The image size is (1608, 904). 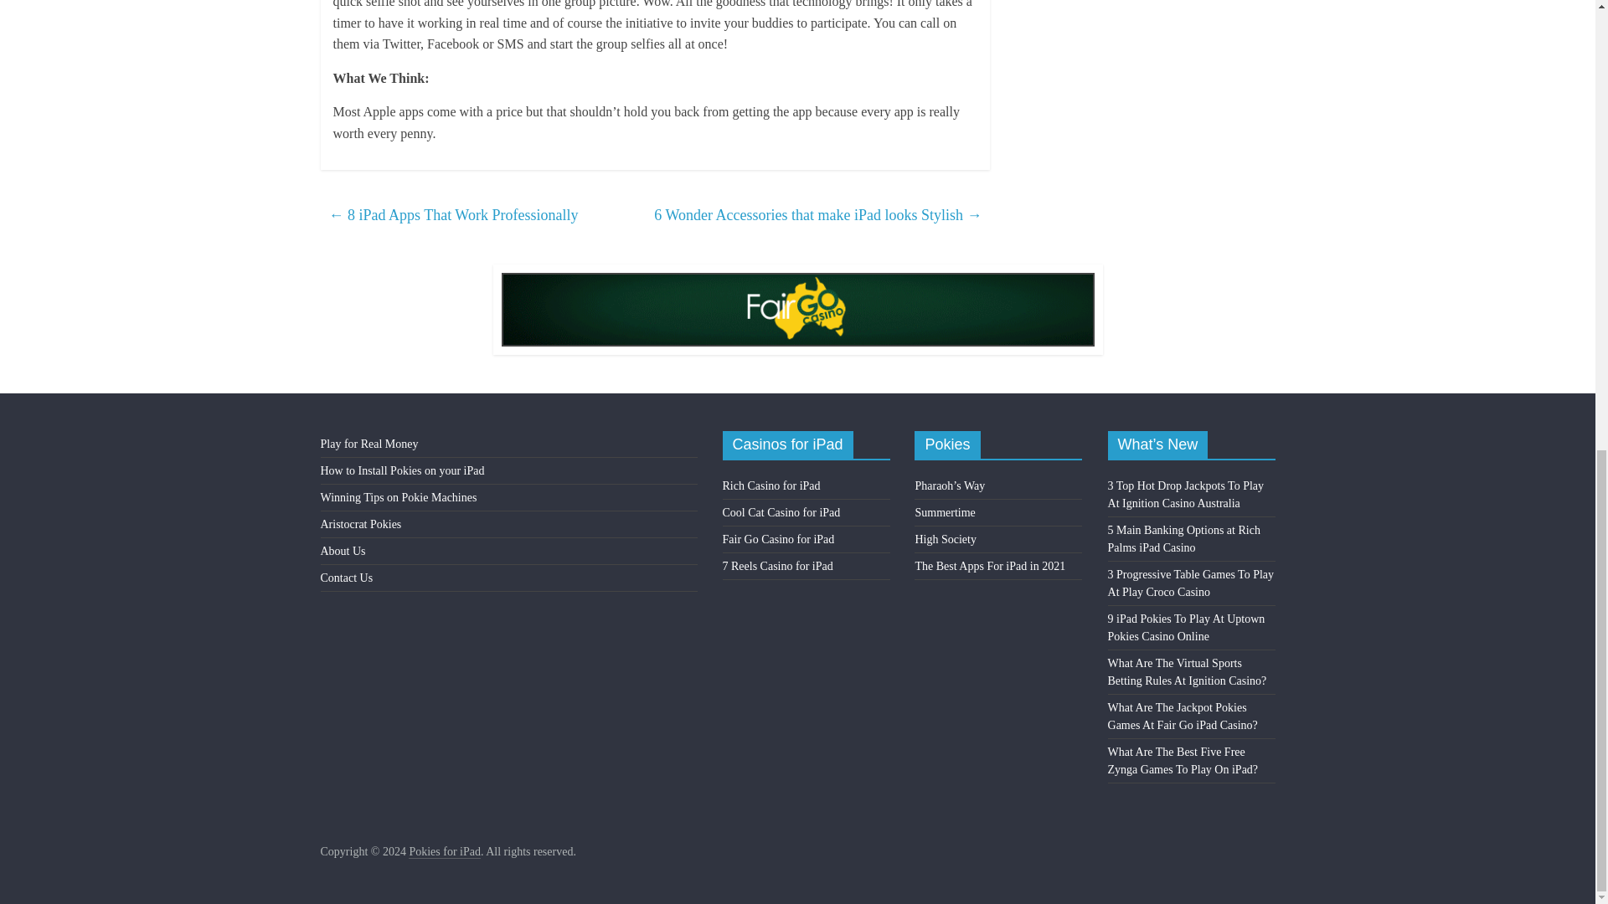 I want to click on Winning Tips on Pokie Machines, so click(x=398, y=497).